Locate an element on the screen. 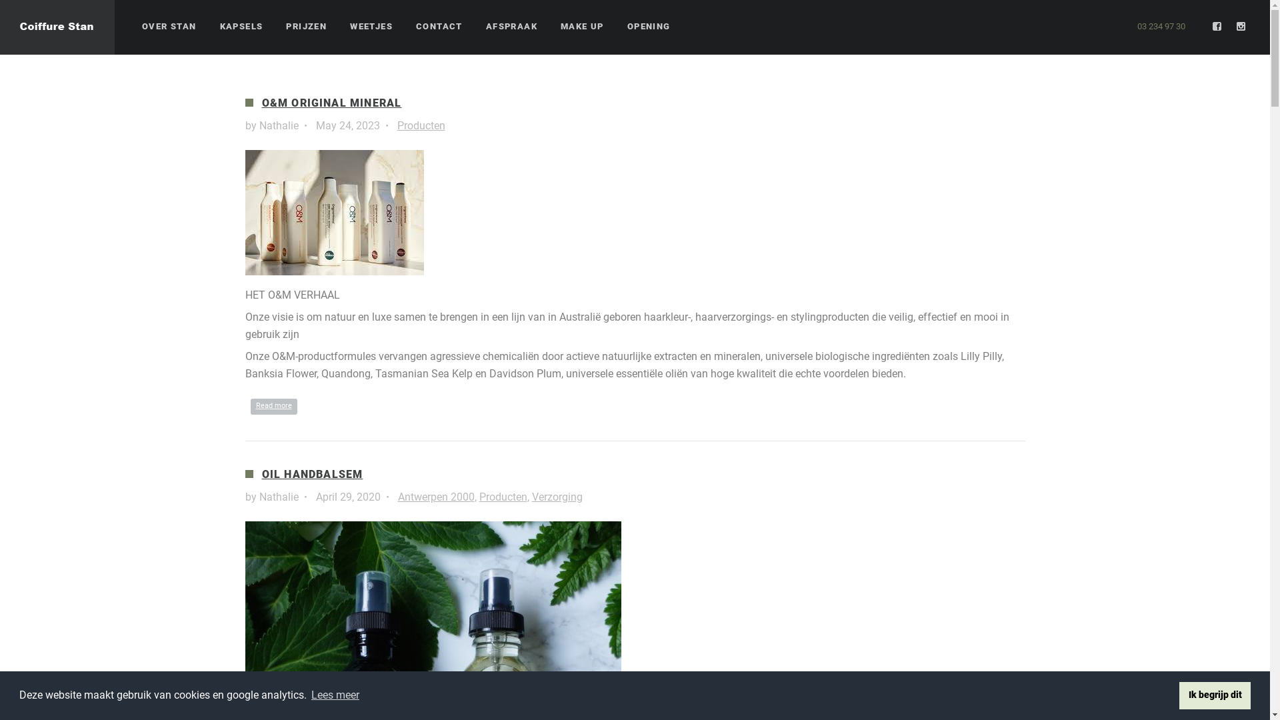 The width and height of the screenshot is (1280, 720). OPENING is located at coordinates (649, 27).